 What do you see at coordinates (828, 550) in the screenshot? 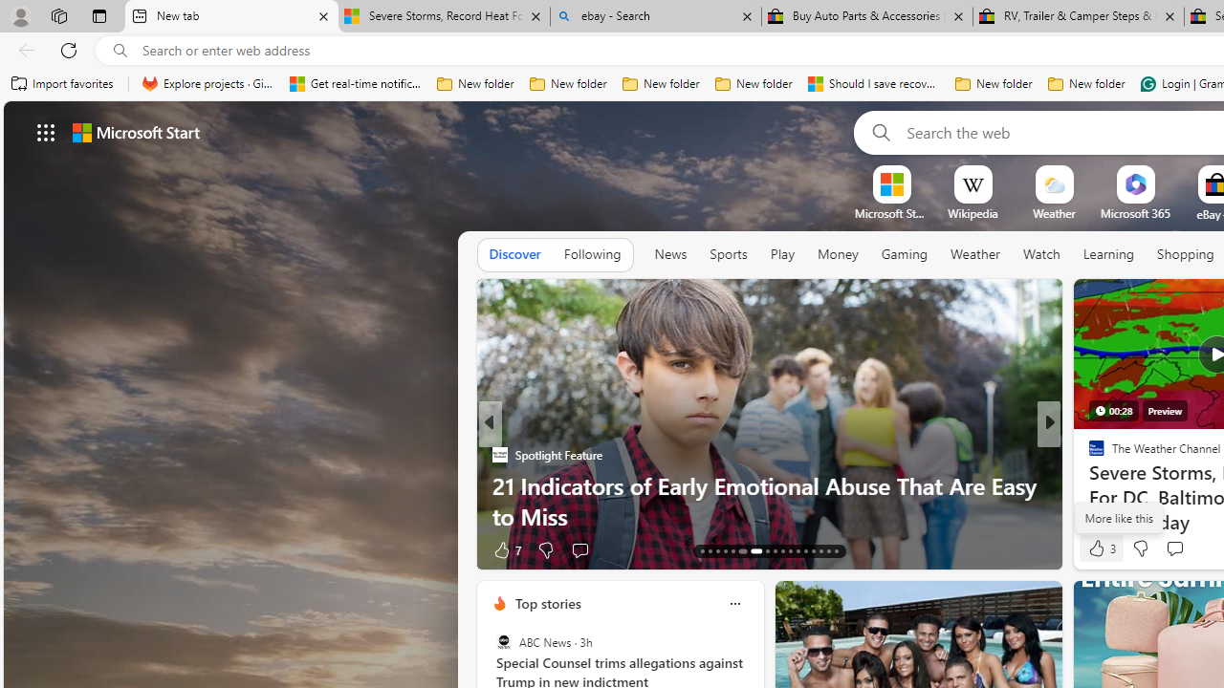
I see `AutomationID: tab-28` at bounding box center [828, 550].